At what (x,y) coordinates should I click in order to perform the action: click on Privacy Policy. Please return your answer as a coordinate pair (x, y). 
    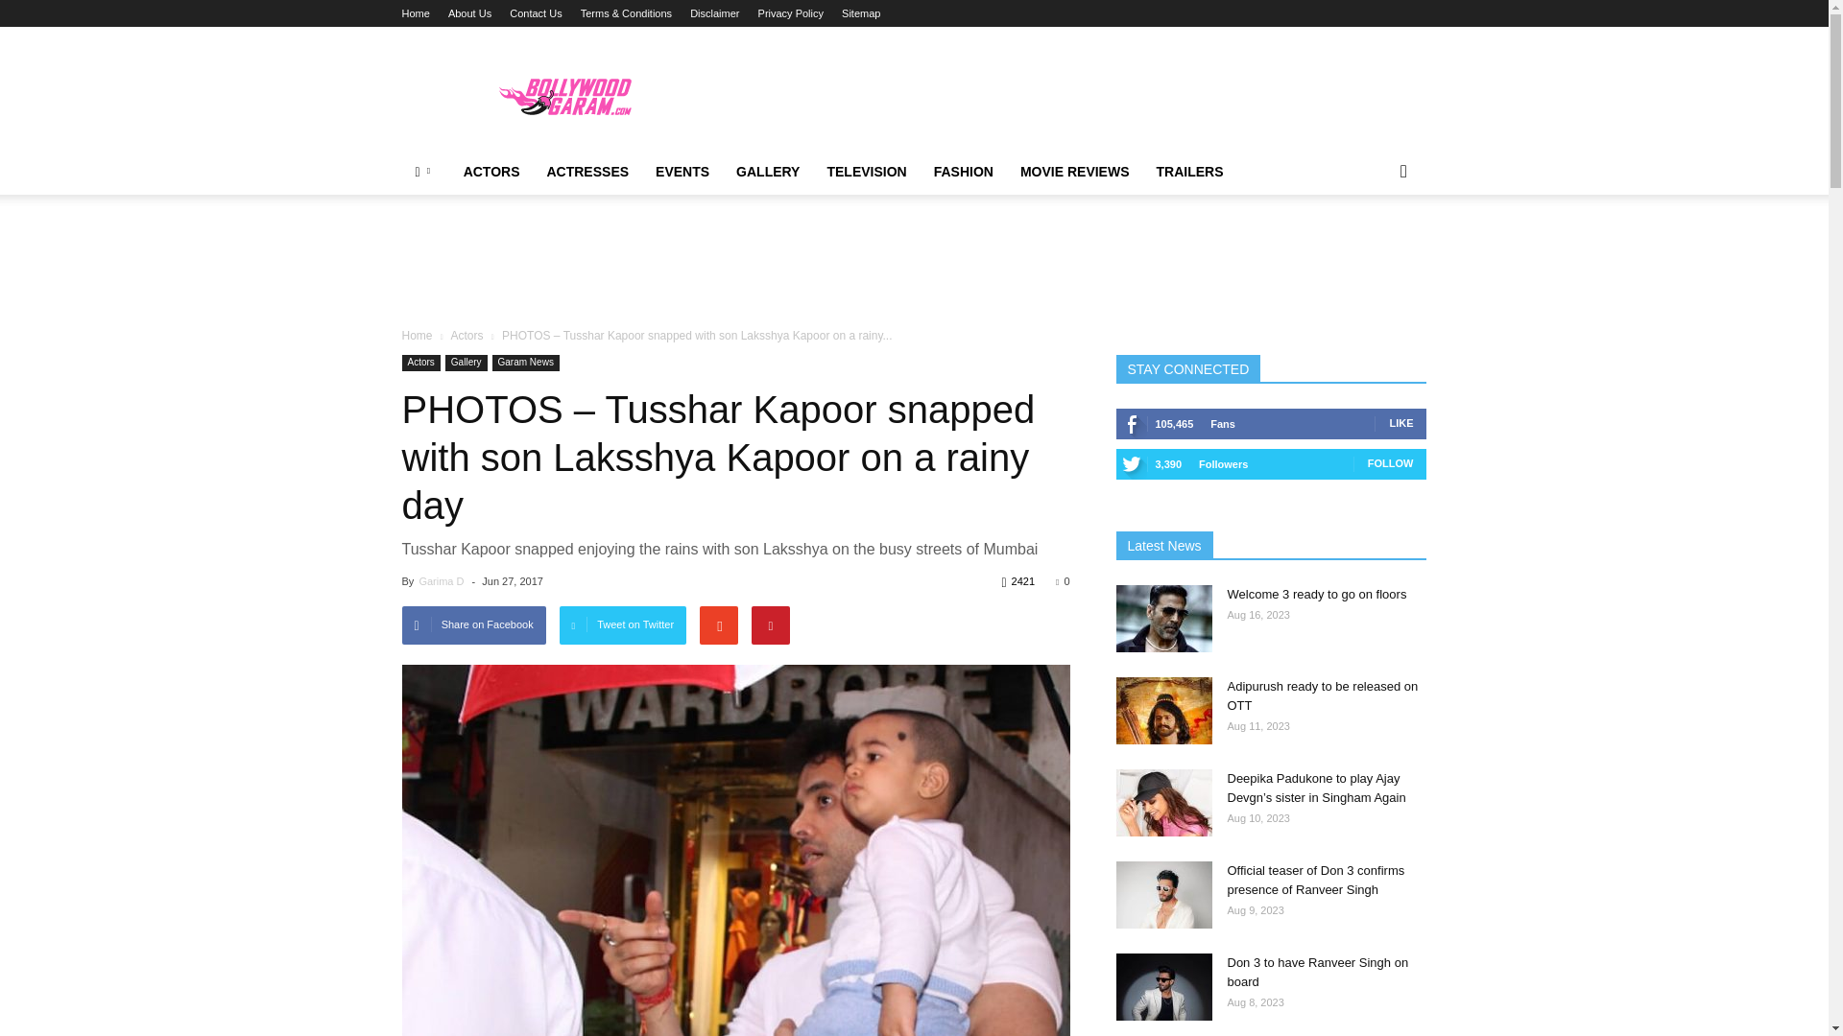
    Looking at the image, I should click on (791, 13).